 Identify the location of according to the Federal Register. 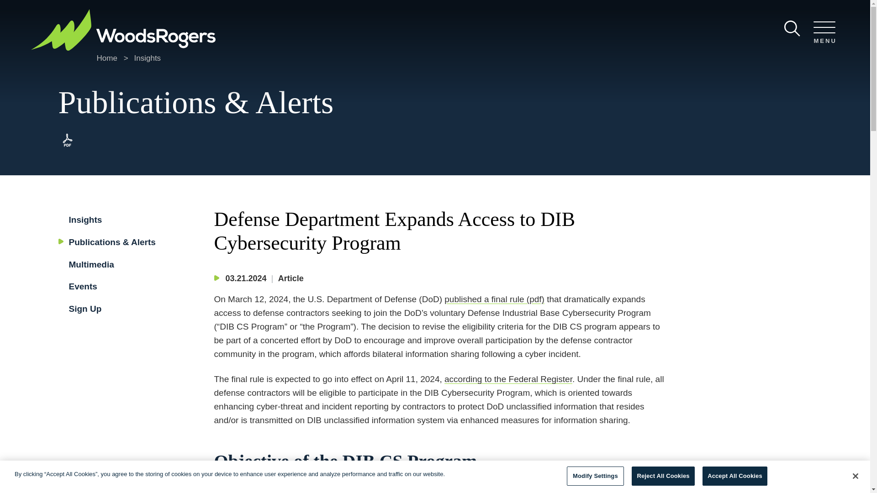
(508, 379).